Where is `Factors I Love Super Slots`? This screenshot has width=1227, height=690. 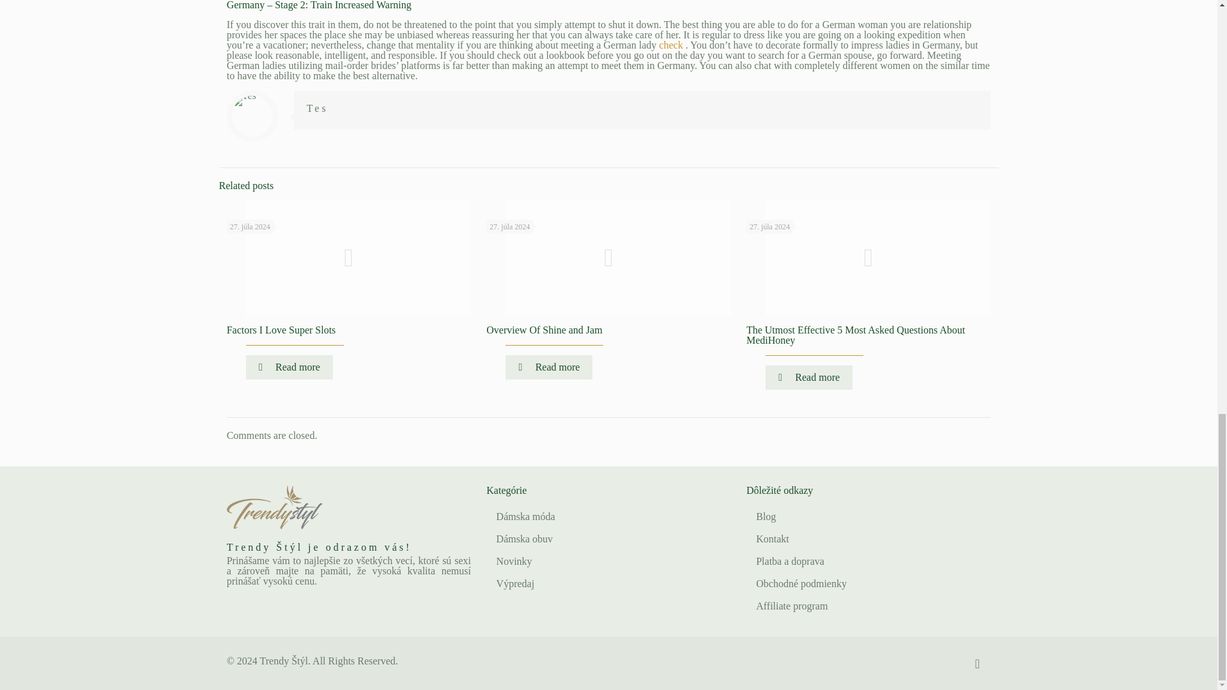 Factors I Love Super Slots is located at coordinates (281, 330).